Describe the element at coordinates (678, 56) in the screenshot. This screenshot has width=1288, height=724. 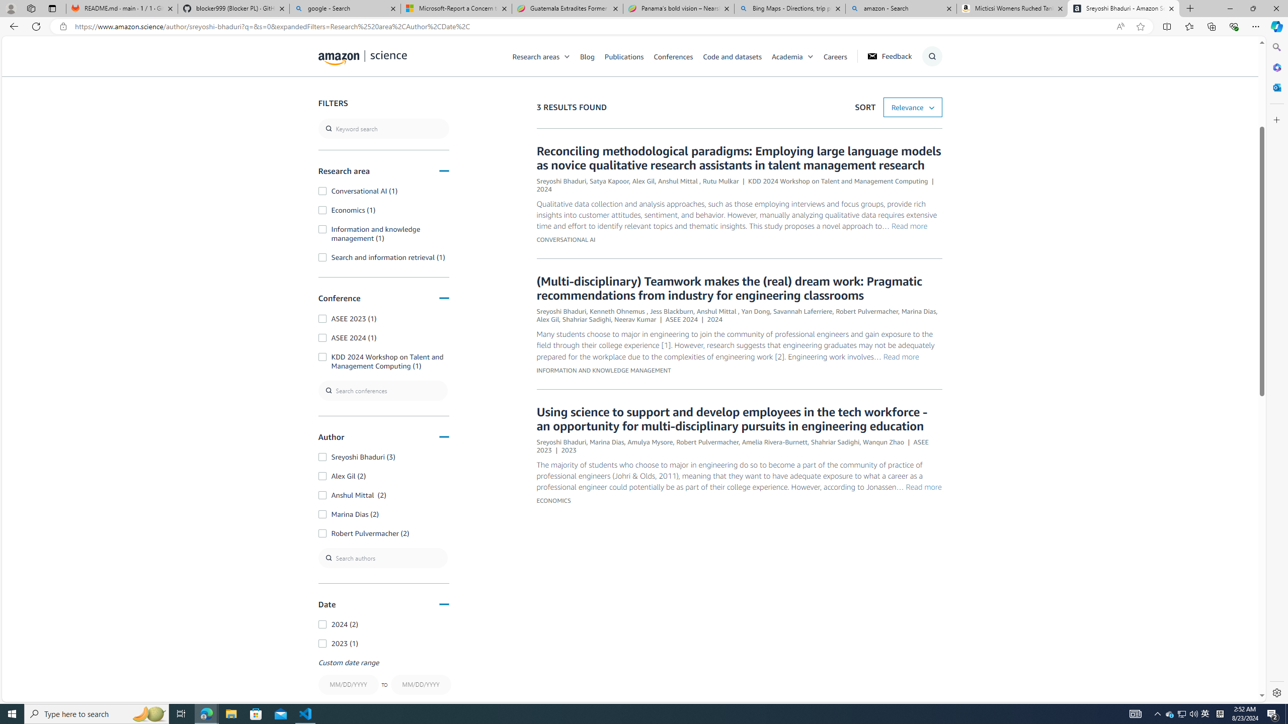
I see `Conferences` at that location.